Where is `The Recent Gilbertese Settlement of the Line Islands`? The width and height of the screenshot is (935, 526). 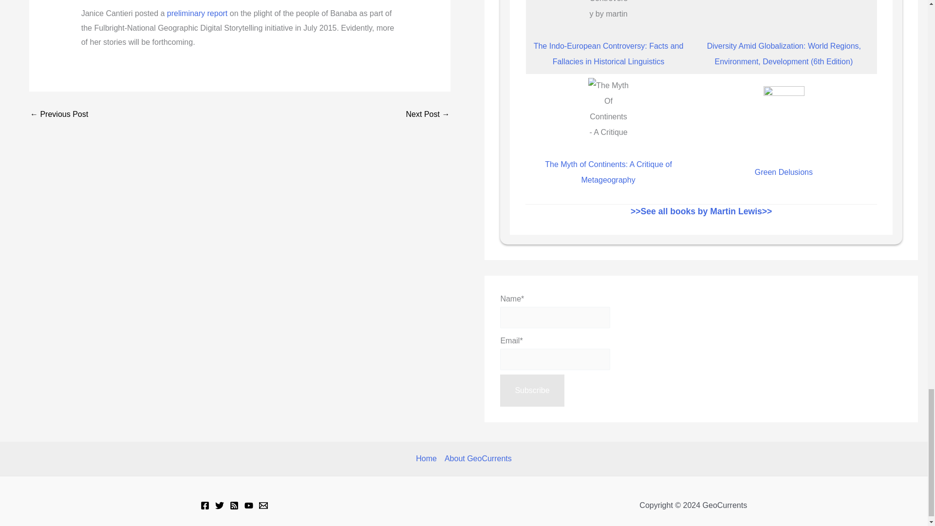
The Recent Gilbertese Settlement of the Line Islands is located at coordinates (428, 114).